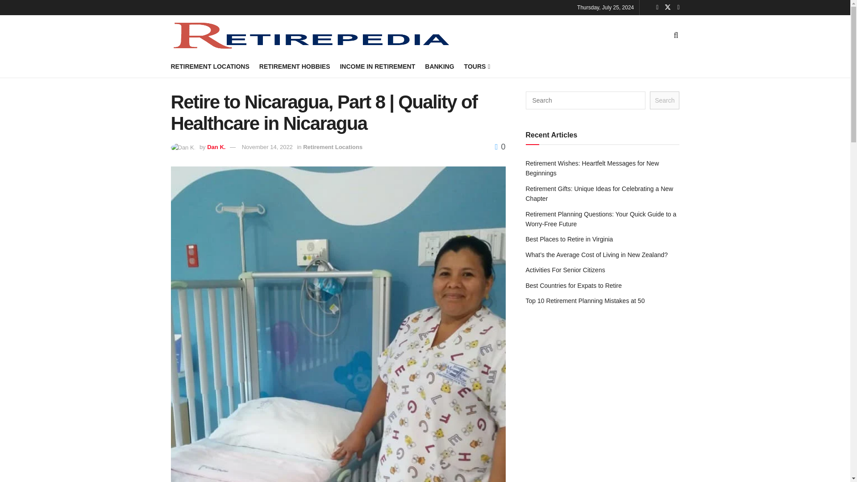  I want to click on Dan K., so click(216, 146).